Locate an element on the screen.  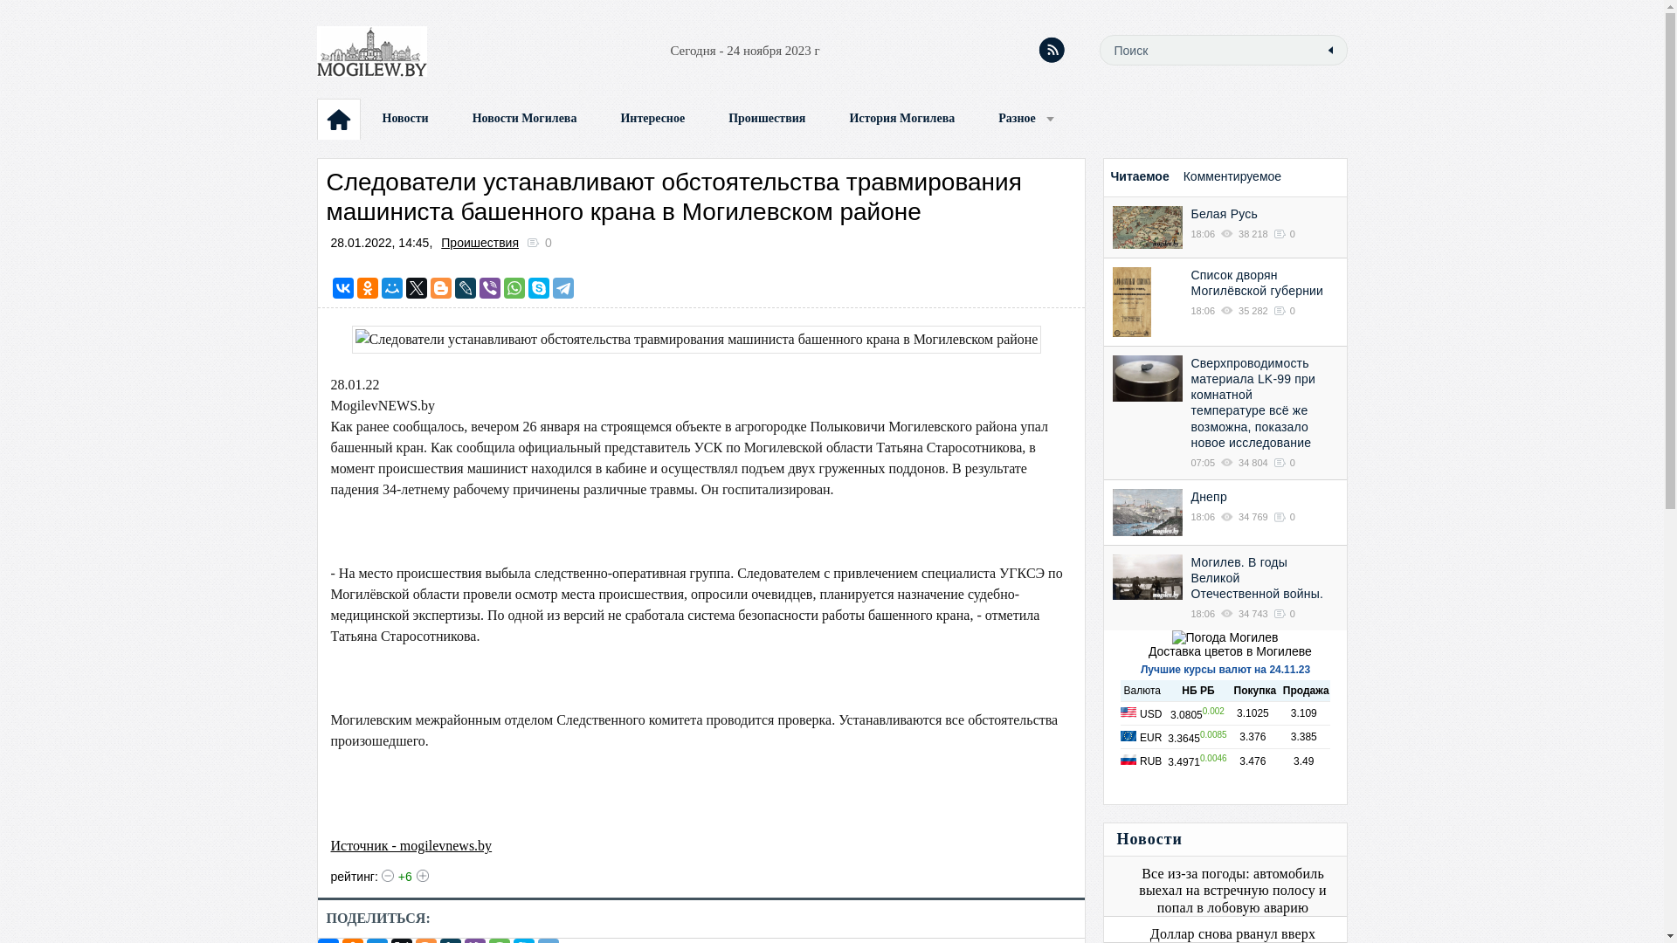
Skype is located at coordinates (539, 288).